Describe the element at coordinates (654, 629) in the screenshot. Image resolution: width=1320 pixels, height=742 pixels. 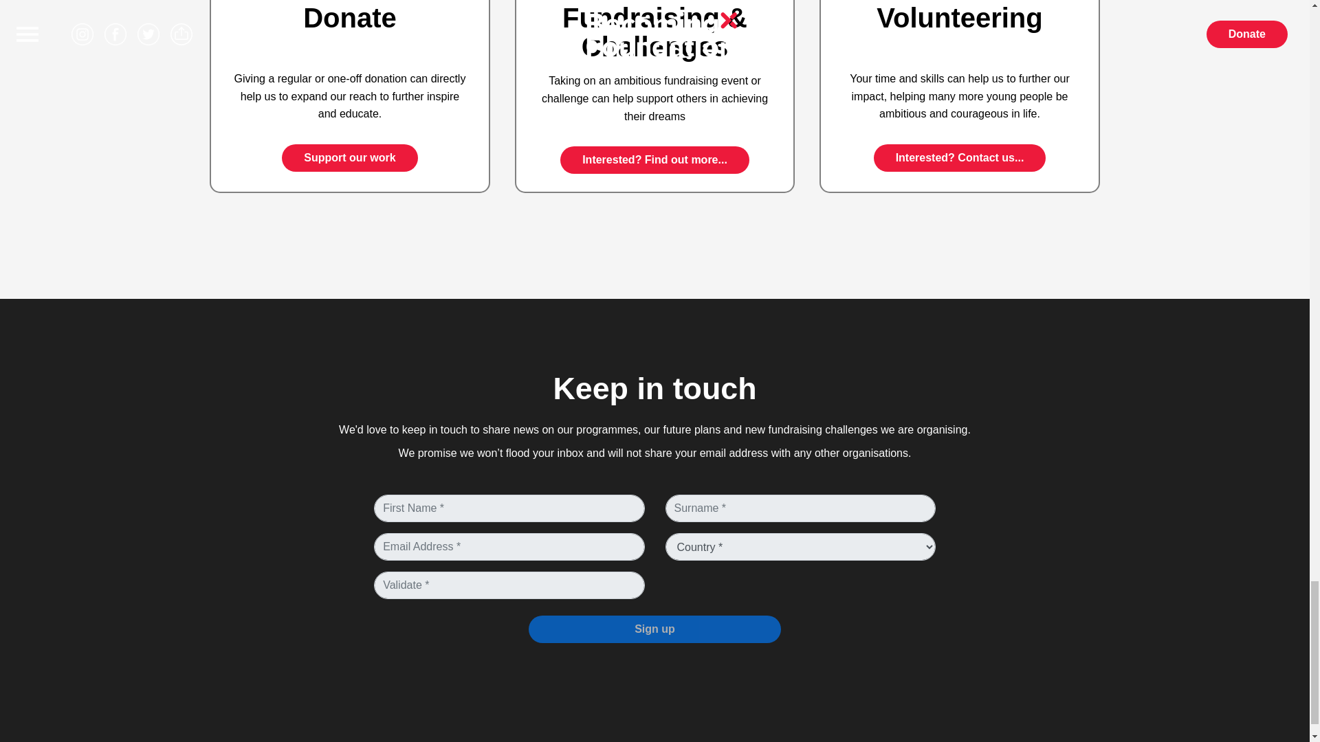
I see `Sign up` at that location.